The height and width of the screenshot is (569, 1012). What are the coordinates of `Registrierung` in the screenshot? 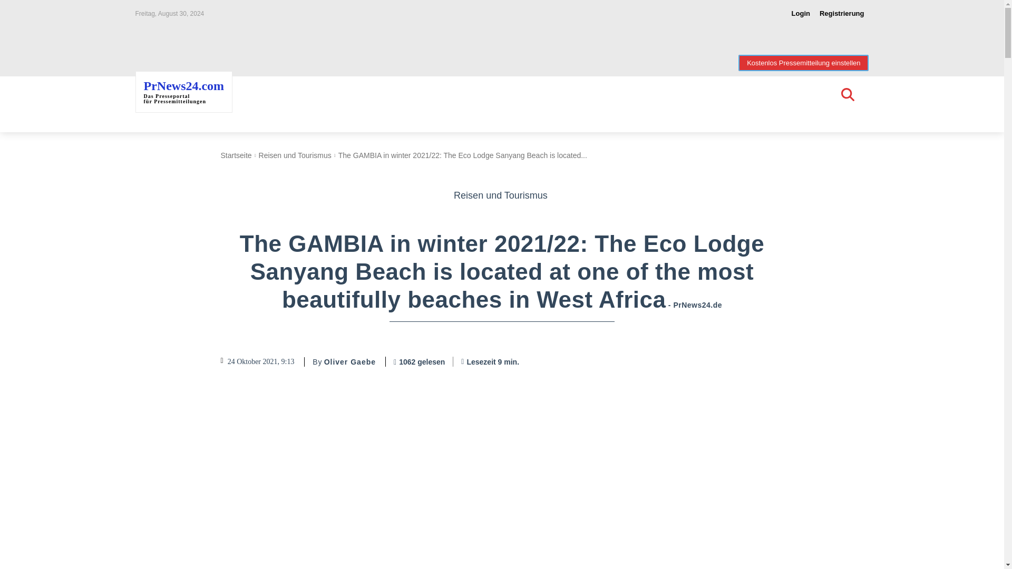 It's located at (842, 14).